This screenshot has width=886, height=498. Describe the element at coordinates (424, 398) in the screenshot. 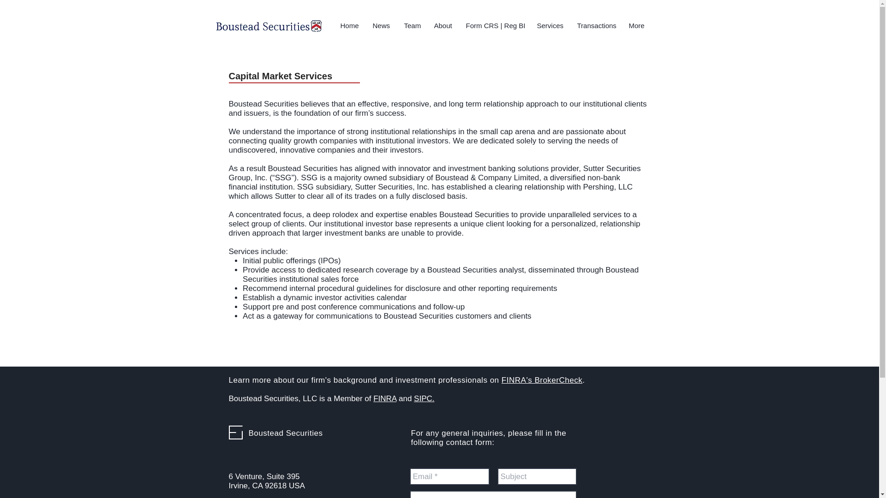

I see `SIPC.` at that location.